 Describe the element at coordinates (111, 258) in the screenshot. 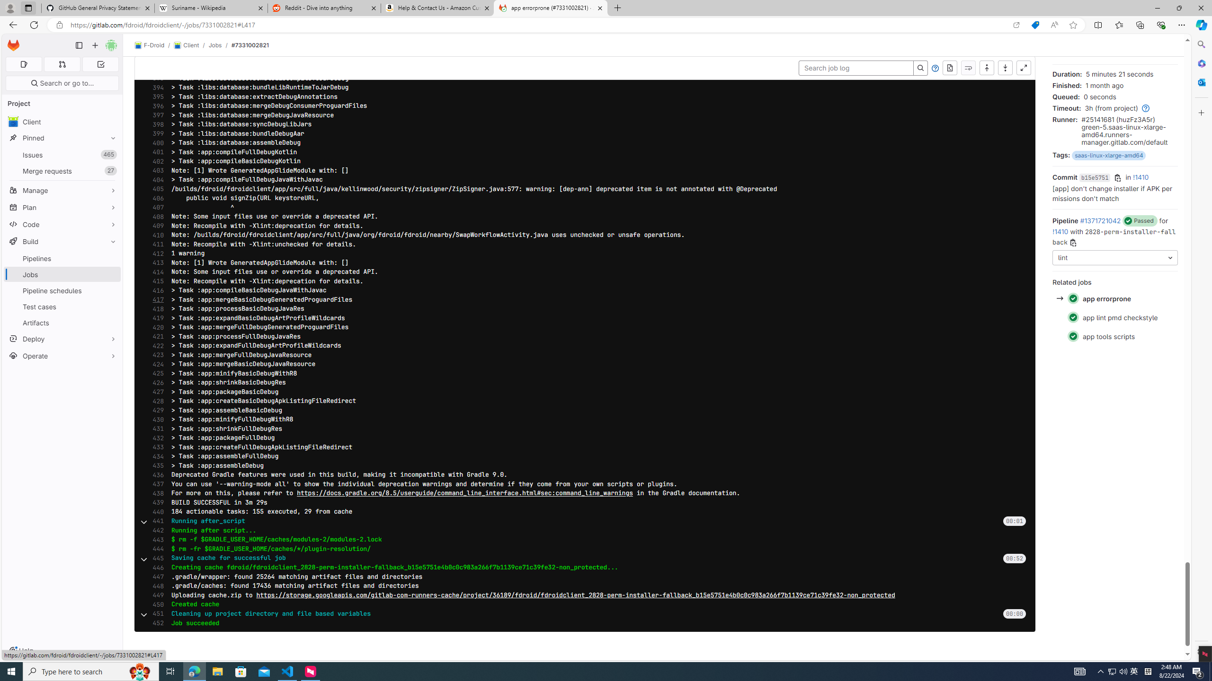

I see `Pin Pipelines` at that location.